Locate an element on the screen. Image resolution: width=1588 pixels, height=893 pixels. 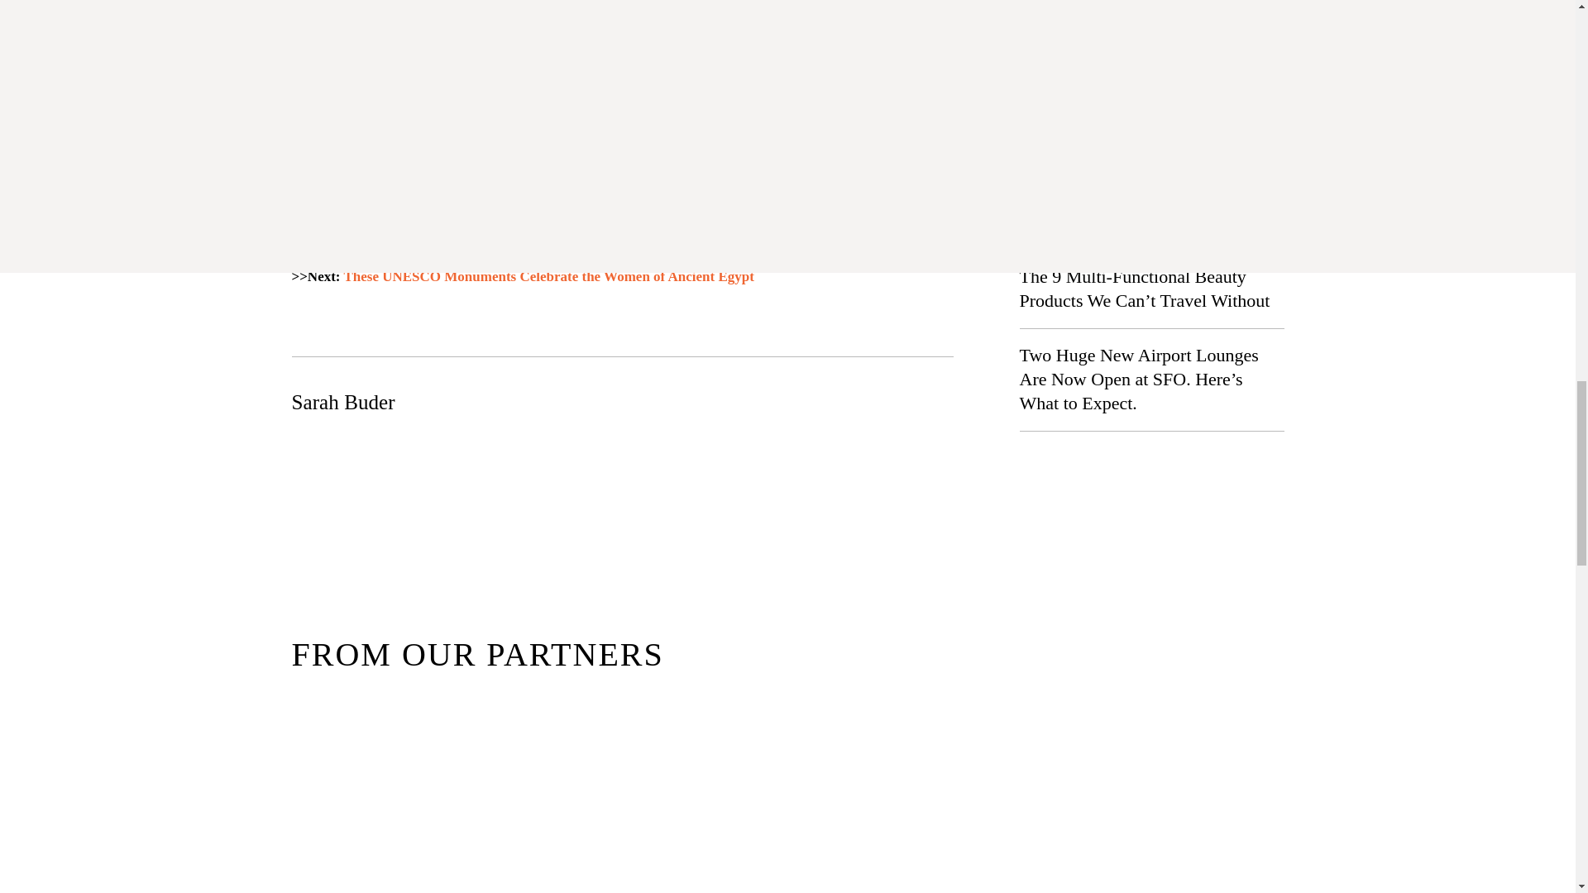
3rd party ad content is located at coordinates (621, 160).